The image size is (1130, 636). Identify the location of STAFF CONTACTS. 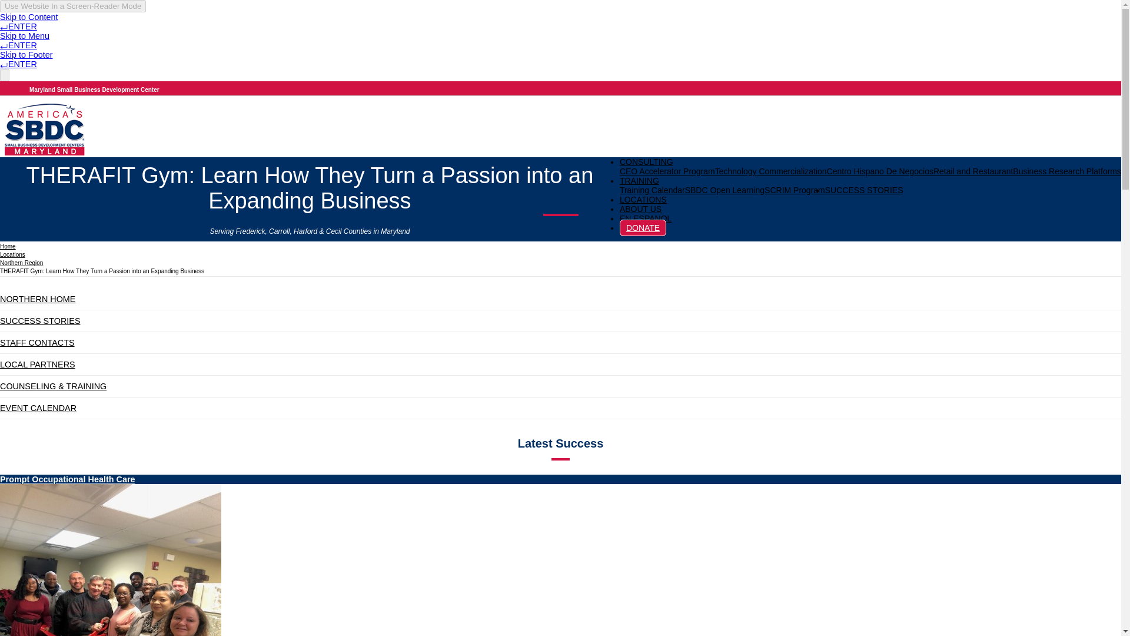
(37, 342).